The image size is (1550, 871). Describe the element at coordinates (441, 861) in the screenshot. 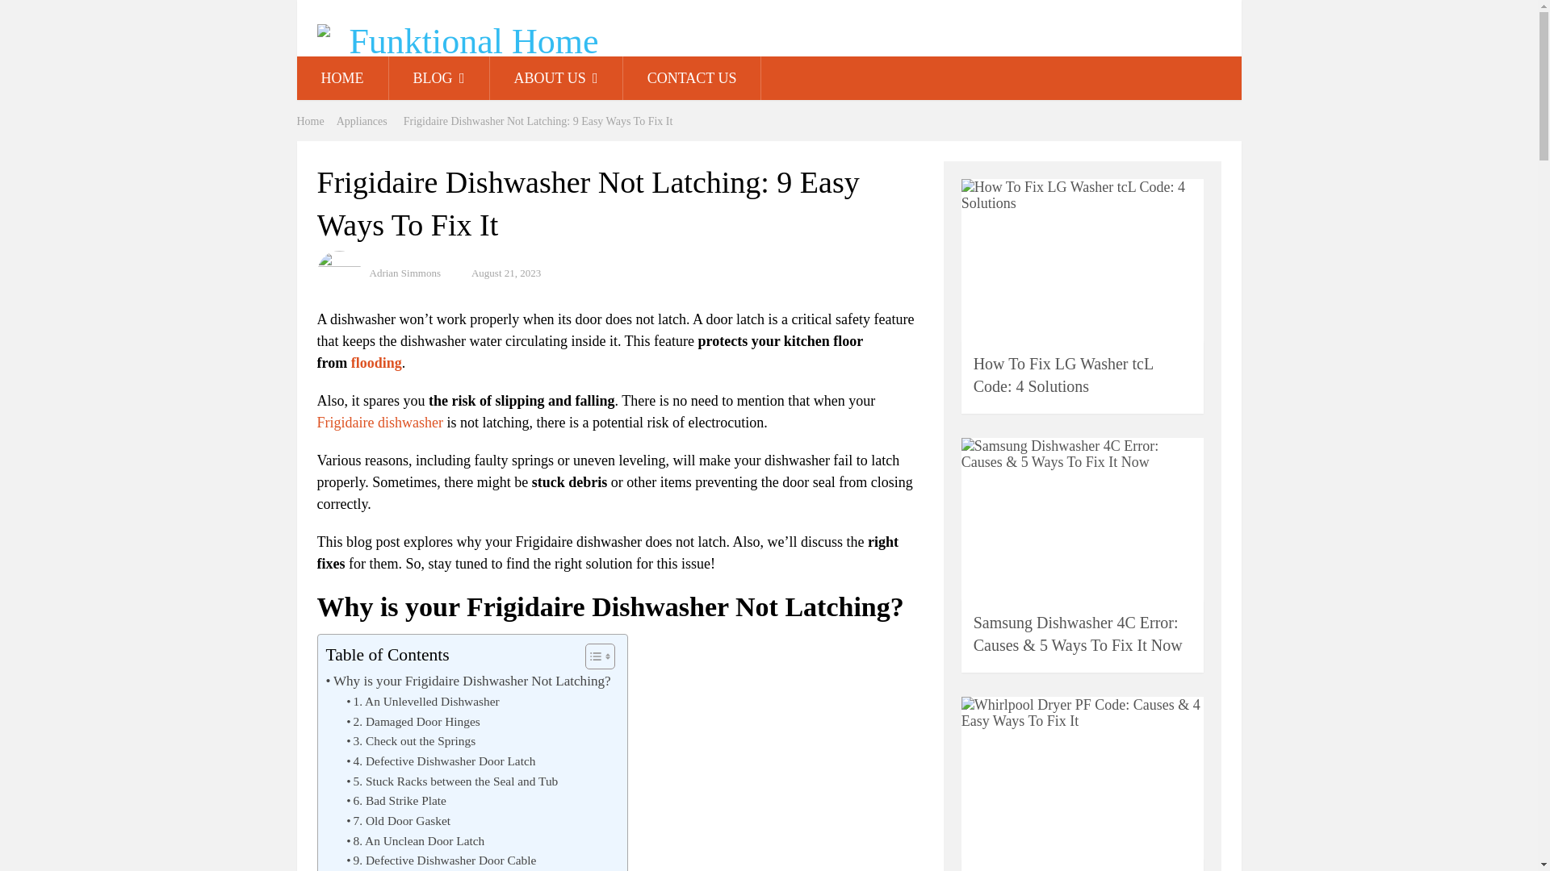

I see `9. Defective Dishwasher Door Cable` at that location.